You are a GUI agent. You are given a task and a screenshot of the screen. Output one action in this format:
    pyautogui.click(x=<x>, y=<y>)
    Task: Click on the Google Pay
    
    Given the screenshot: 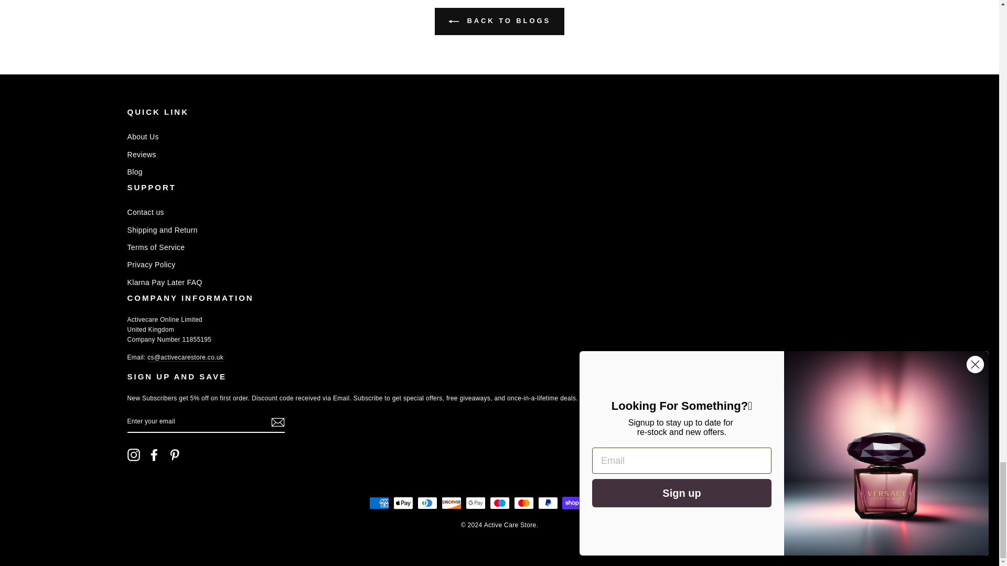 What is the action you would take?
    pyautogui.click(x=475, y=503)
    